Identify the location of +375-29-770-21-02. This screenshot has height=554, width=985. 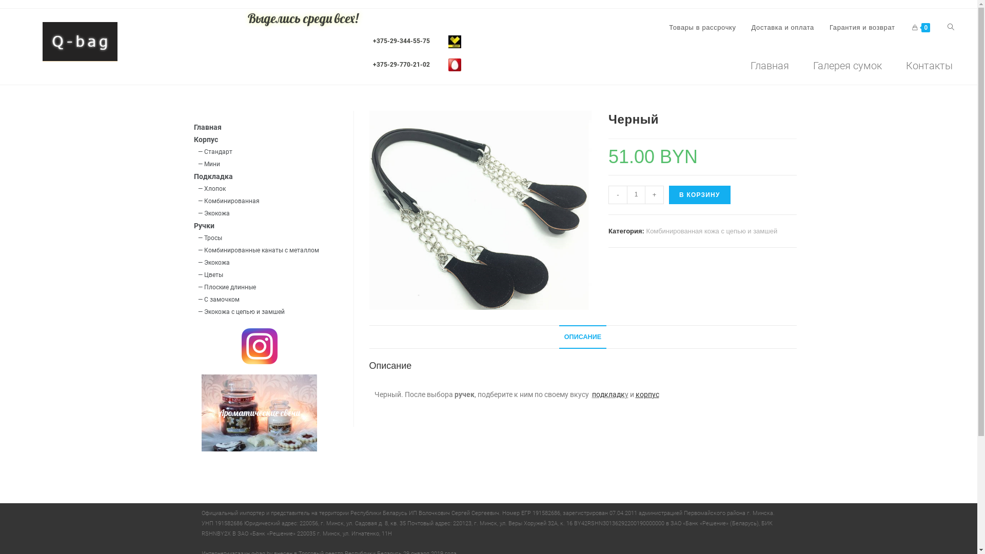
(401, 65).